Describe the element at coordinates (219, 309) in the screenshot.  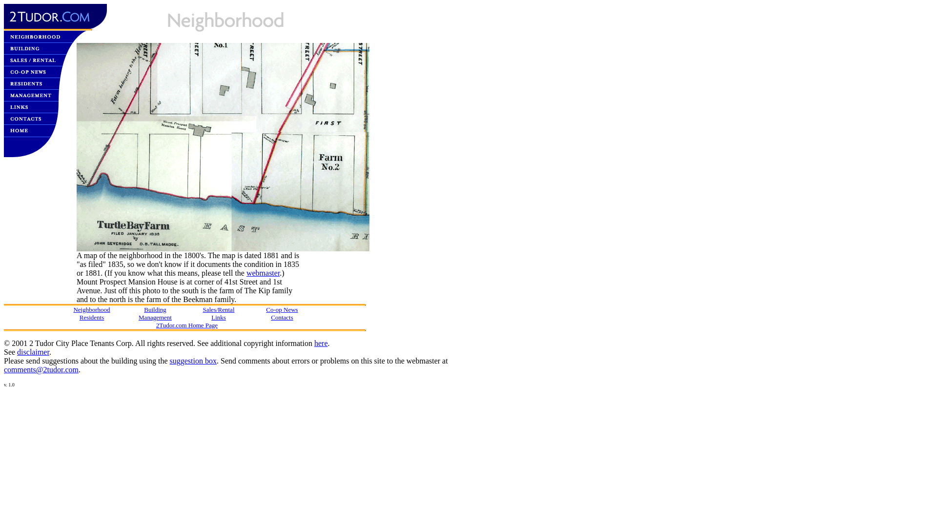
I see `Sales/Rental` at that location.